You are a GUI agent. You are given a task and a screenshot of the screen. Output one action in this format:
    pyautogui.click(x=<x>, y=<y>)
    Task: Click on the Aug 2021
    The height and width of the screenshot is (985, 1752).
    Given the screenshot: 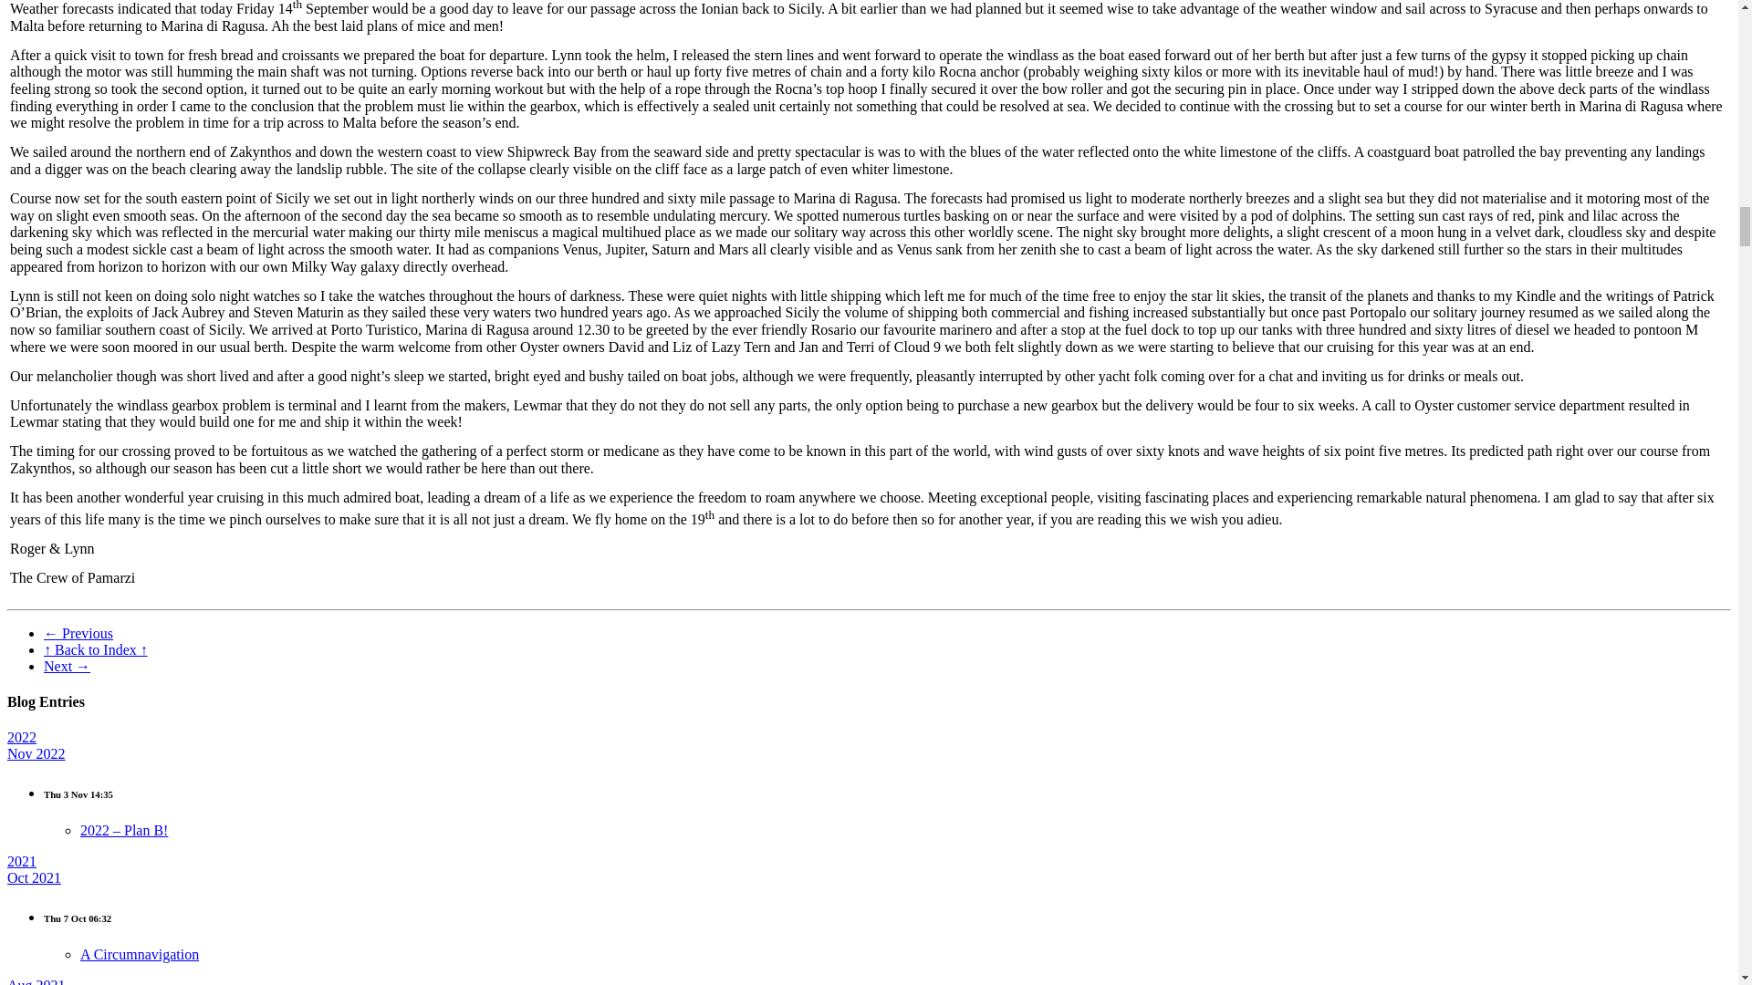 What is the action you would take?
    pyautogui.click(x=36, y=981)
    